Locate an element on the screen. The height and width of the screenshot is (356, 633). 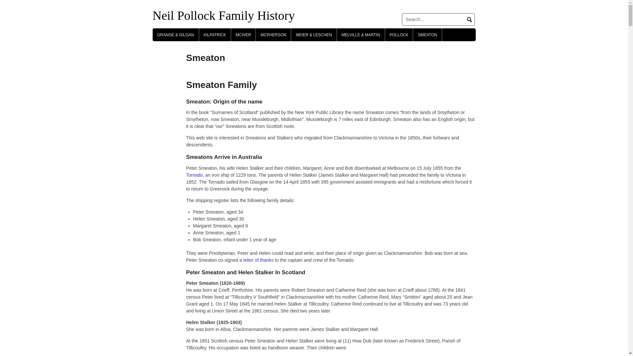
Tornado is located at coordinates (195, 175).